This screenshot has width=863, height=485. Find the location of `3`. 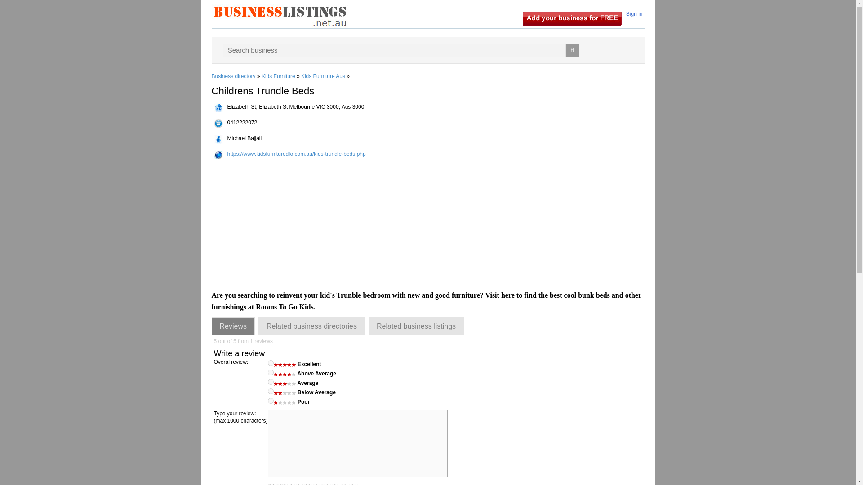

3 is located at coordinates (271, 382).